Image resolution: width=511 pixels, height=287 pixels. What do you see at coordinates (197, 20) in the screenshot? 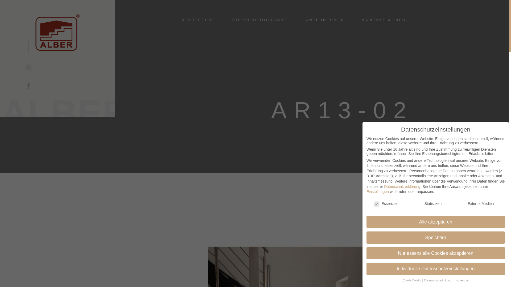
I see `STARTSEITE` at bounding box center [197, 20].